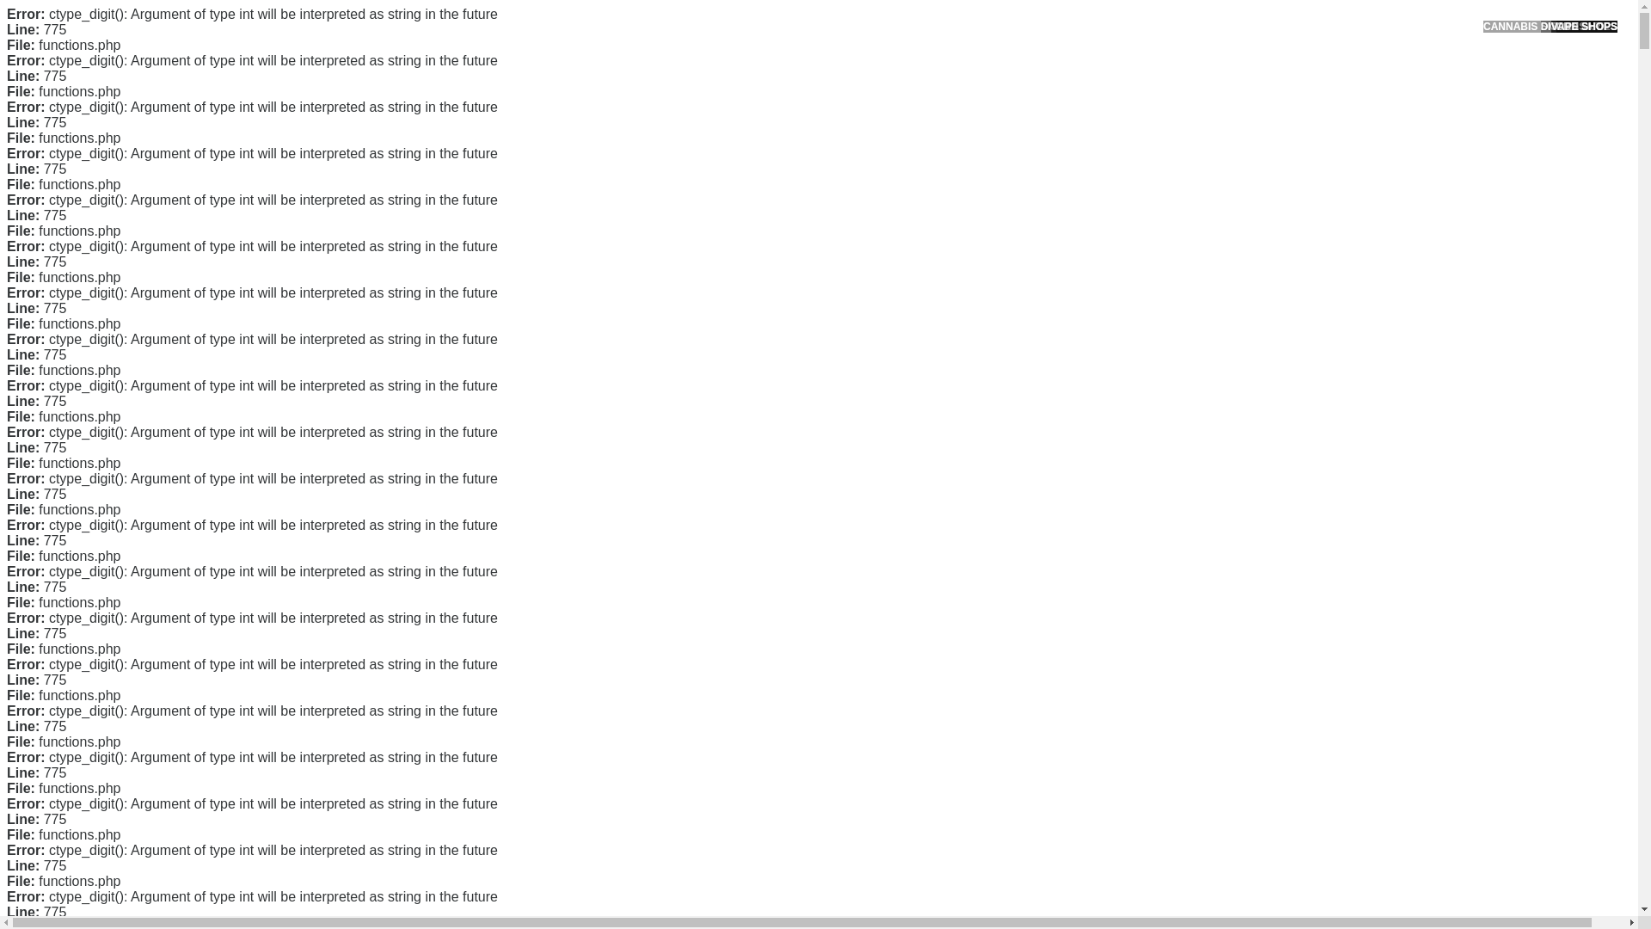  Describe the element at coordinates (473, 135) in the screenshot. I see `ADMINISTRATOR` at that location.